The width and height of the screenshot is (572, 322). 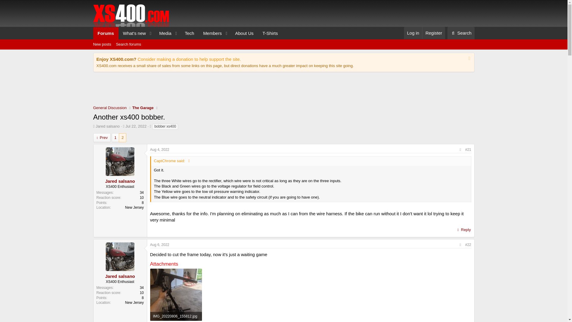 I want to click on Jul 22, 2022 at 5:17 PM, so click(x=244, y=33).